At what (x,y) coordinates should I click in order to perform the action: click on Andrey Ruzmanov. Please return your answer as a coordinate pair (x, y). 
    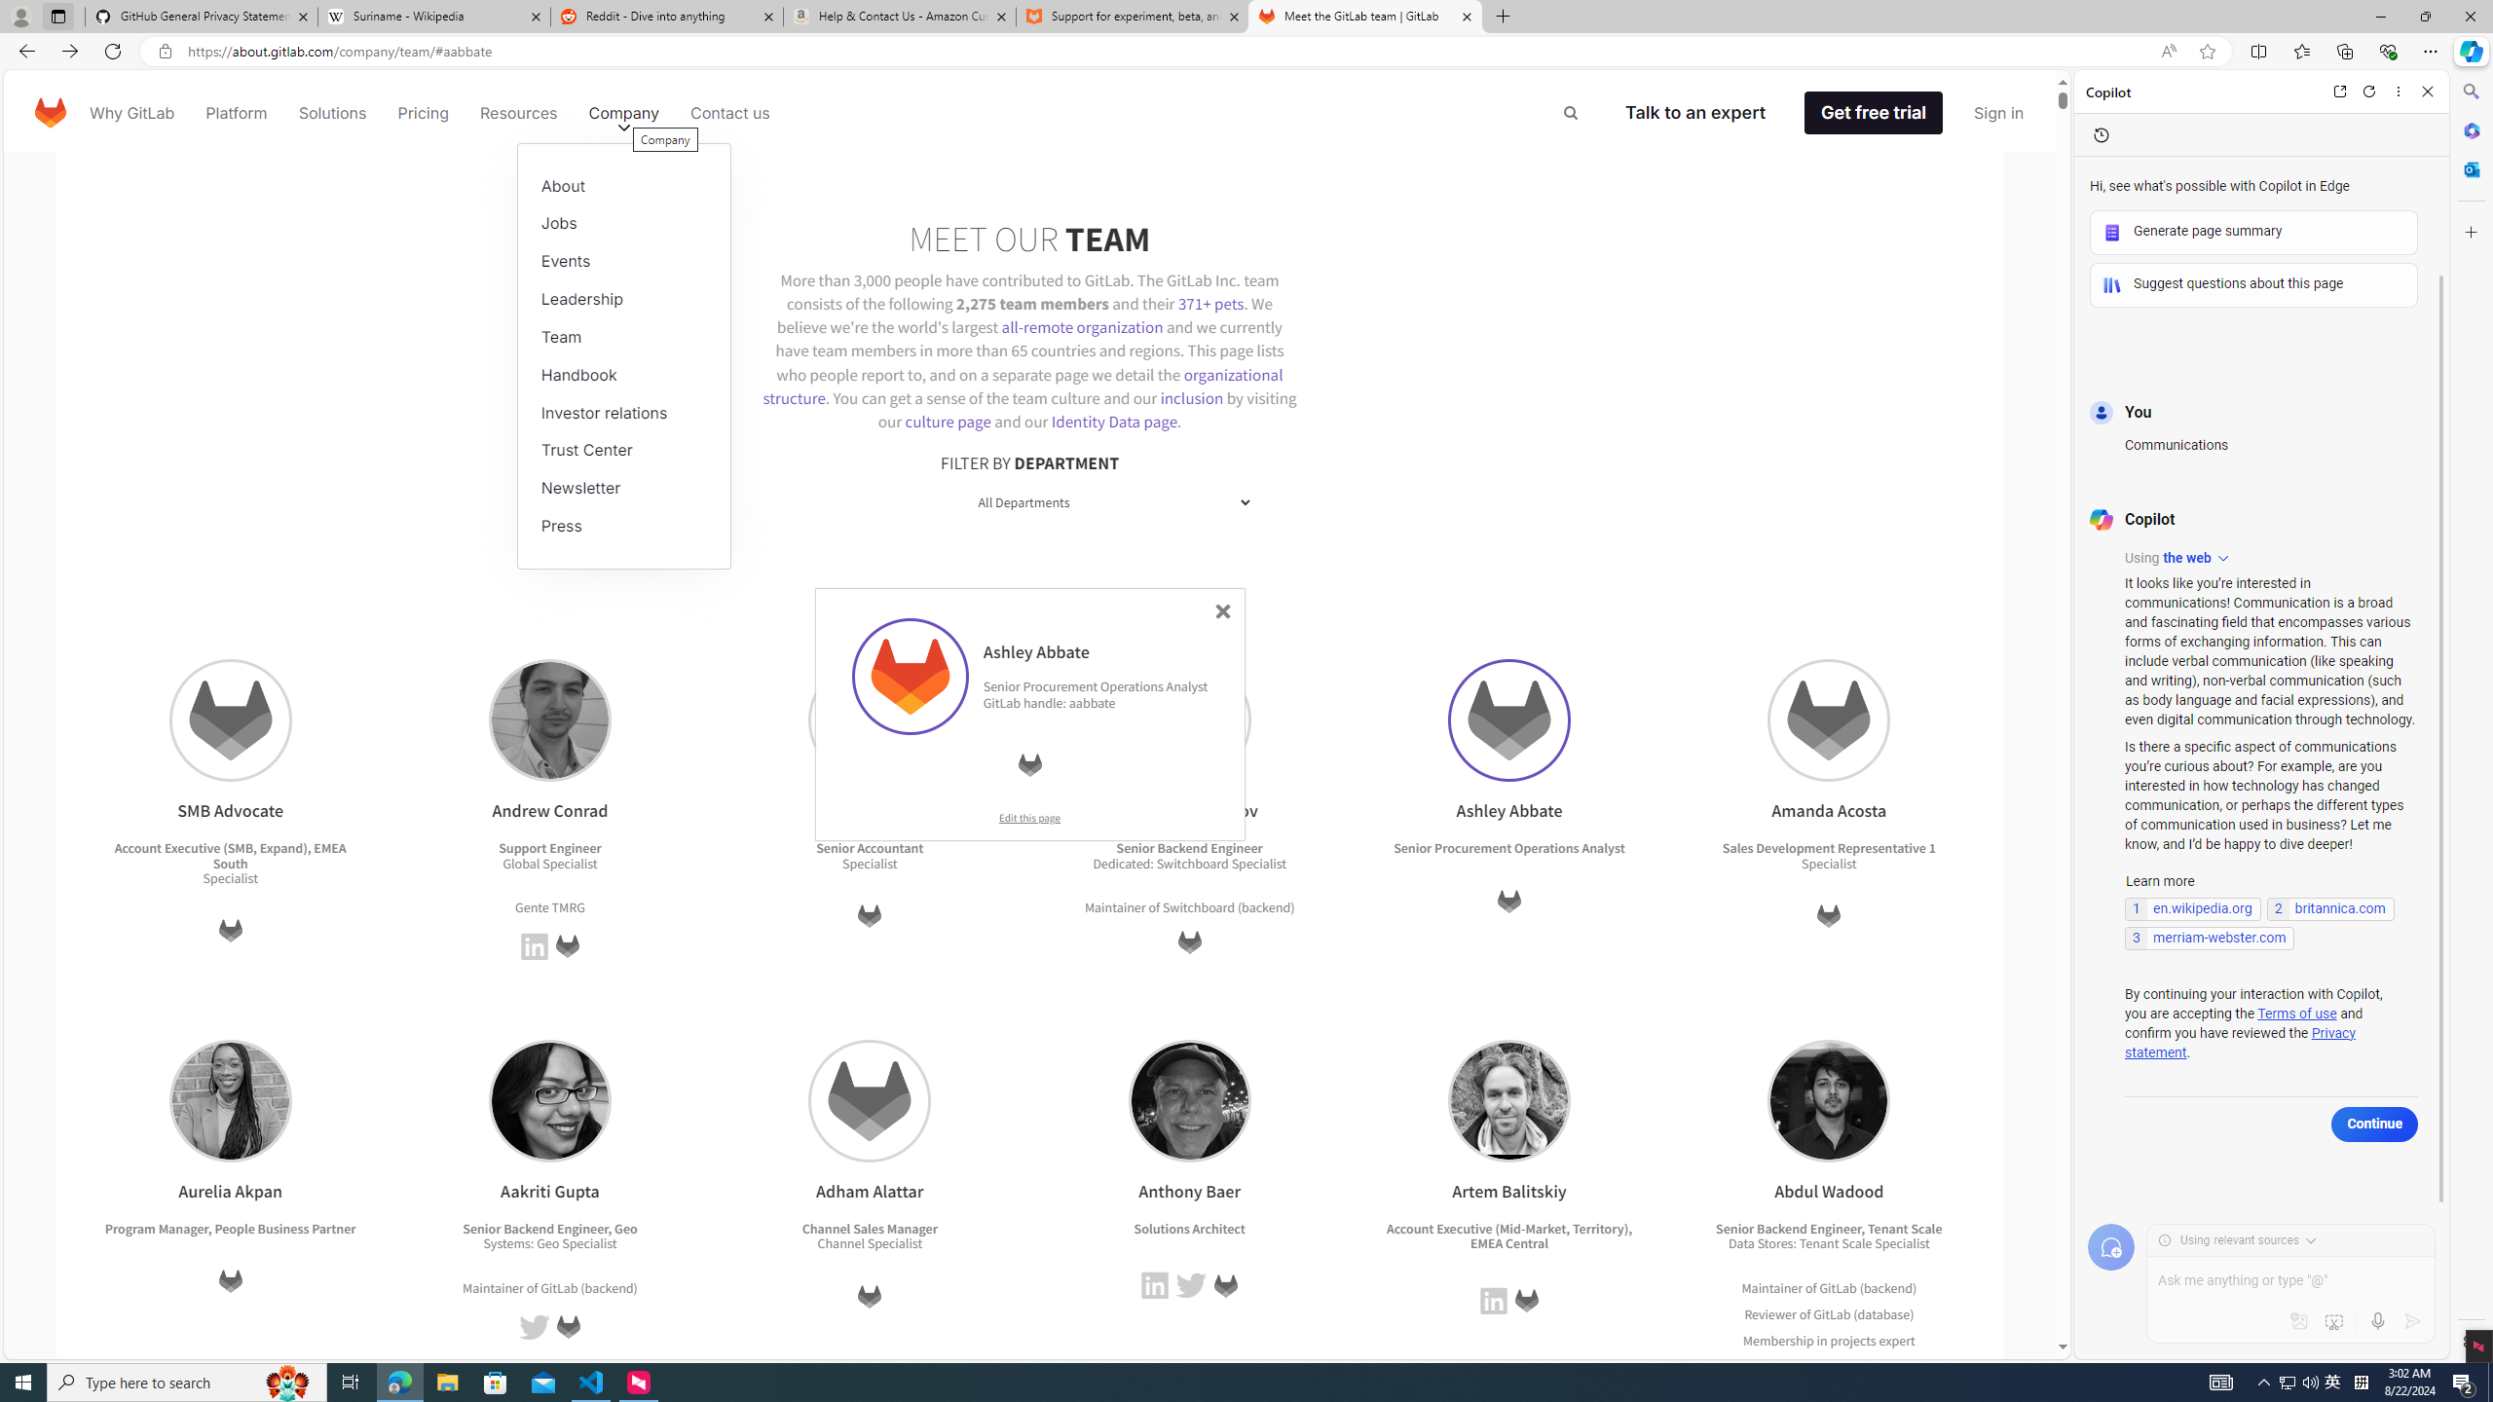
    Looking at the image, I should click on (1190, 720).